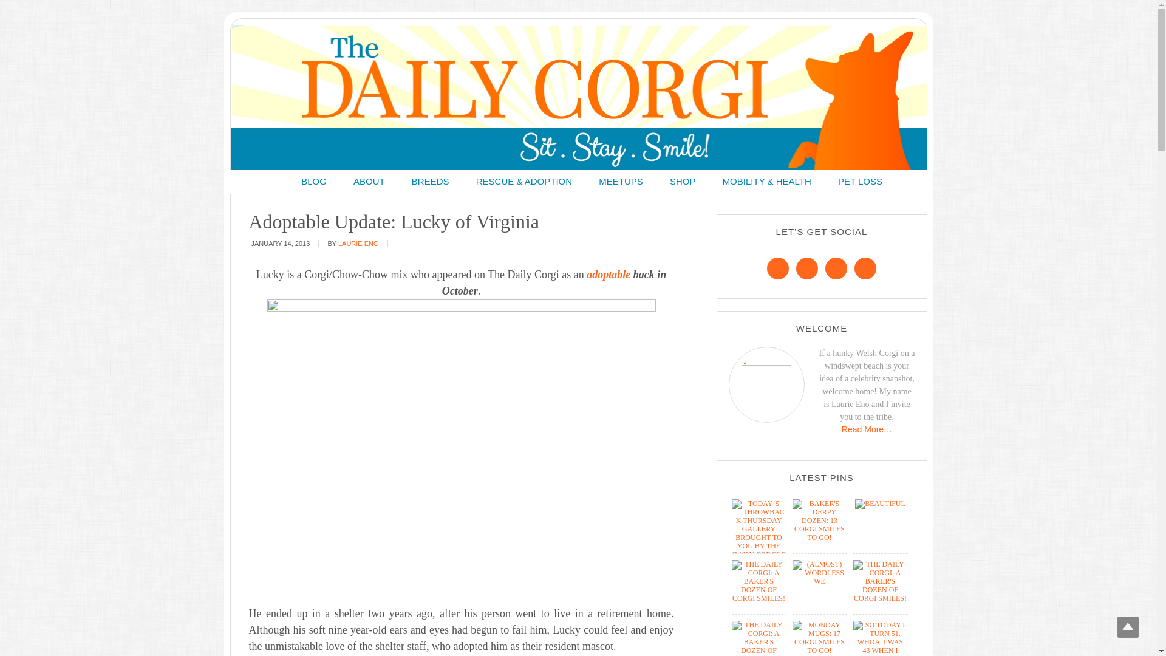  I want to click on Scroll to Top, so click(1128, 627).